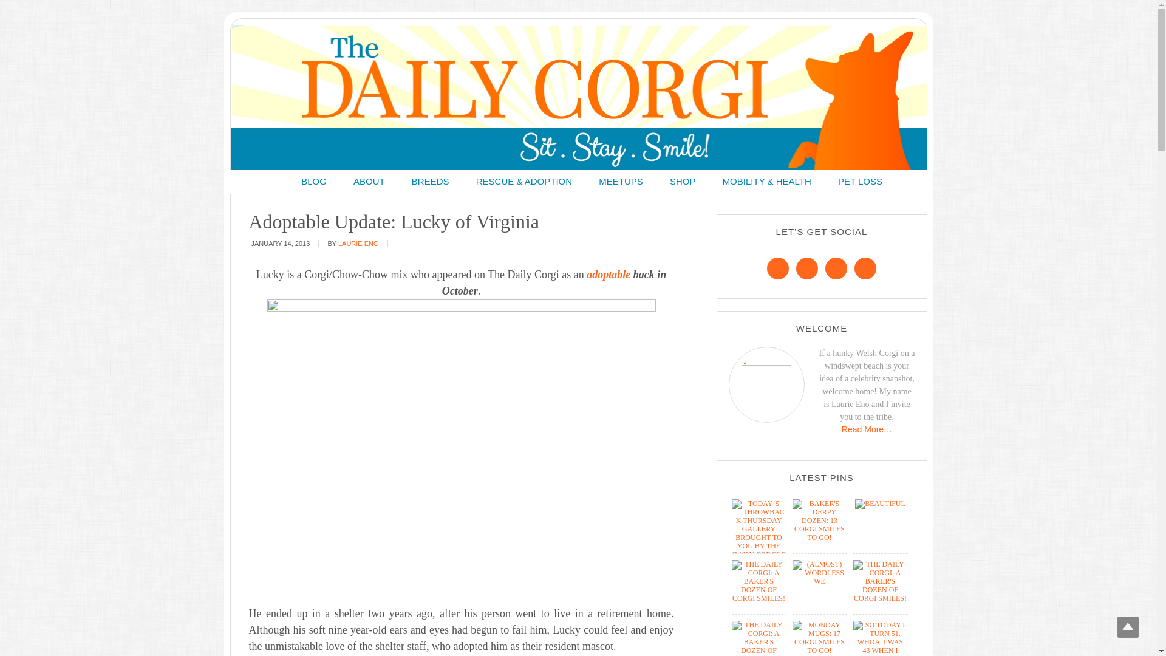  I want to click on Scroll to Top, so click(1128, 627).